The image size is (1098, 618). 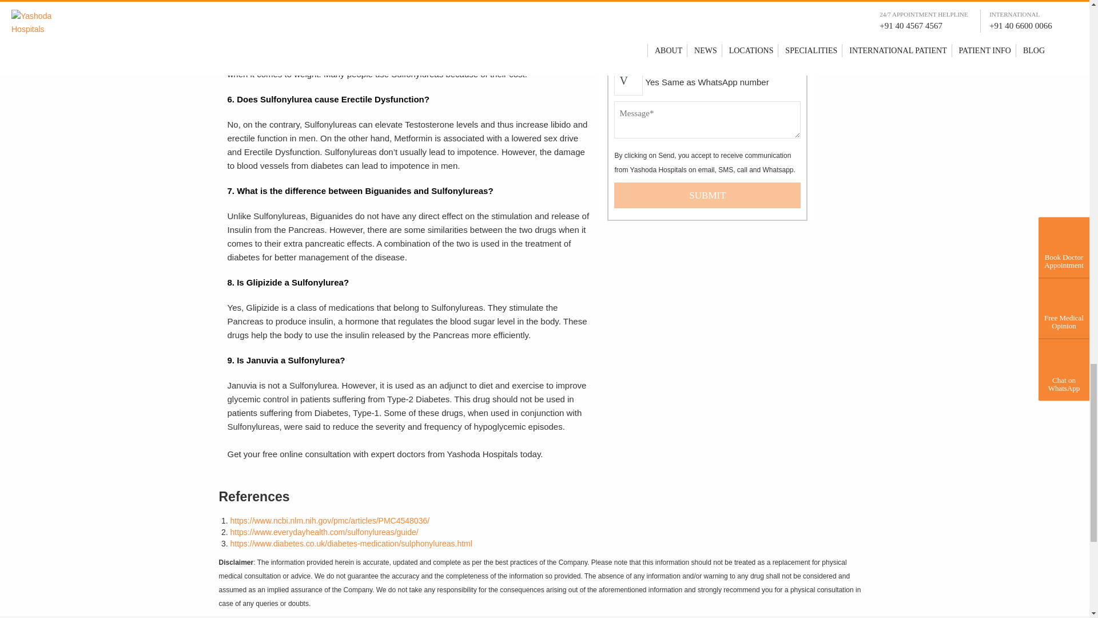 What do you see at coordinates (707, 195) in the screenshot?
I see `Submit` at bounding box center [707, 195].